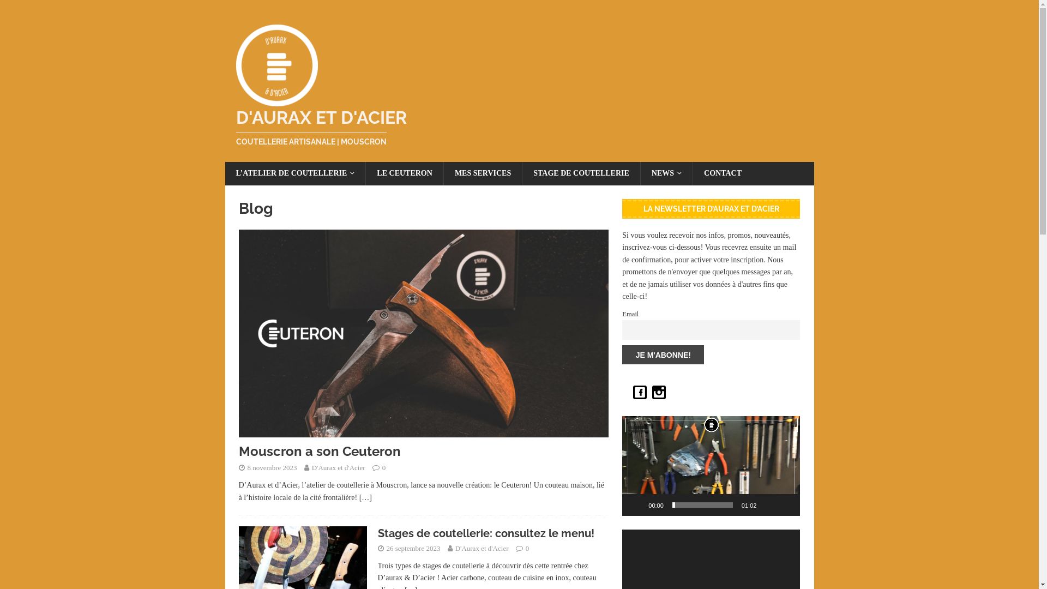 The height and width of the screenshot is (589, 1047). I want to click on CONTACT, so click(723, 173).